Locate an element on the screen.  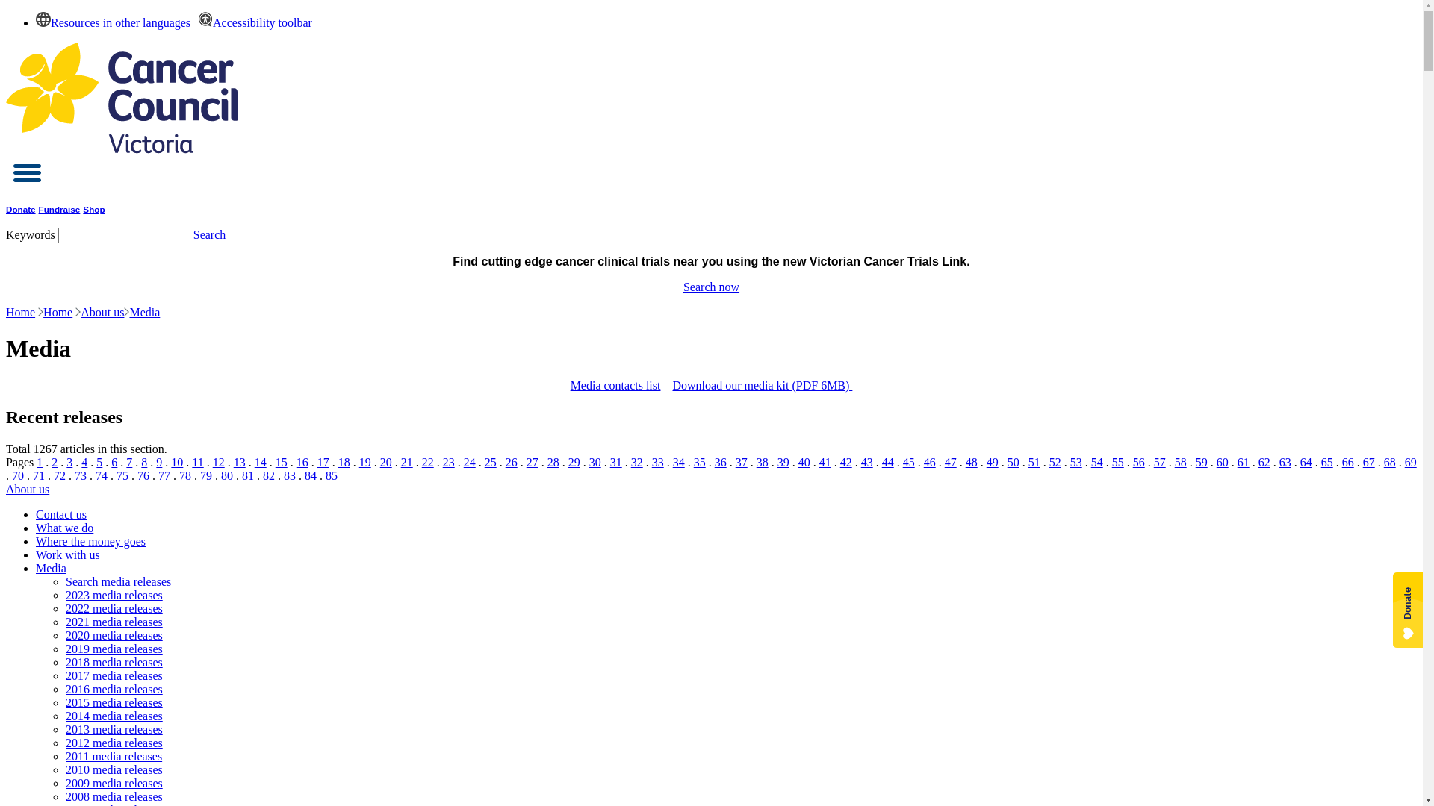
Media is located at coordinates (51, 568).